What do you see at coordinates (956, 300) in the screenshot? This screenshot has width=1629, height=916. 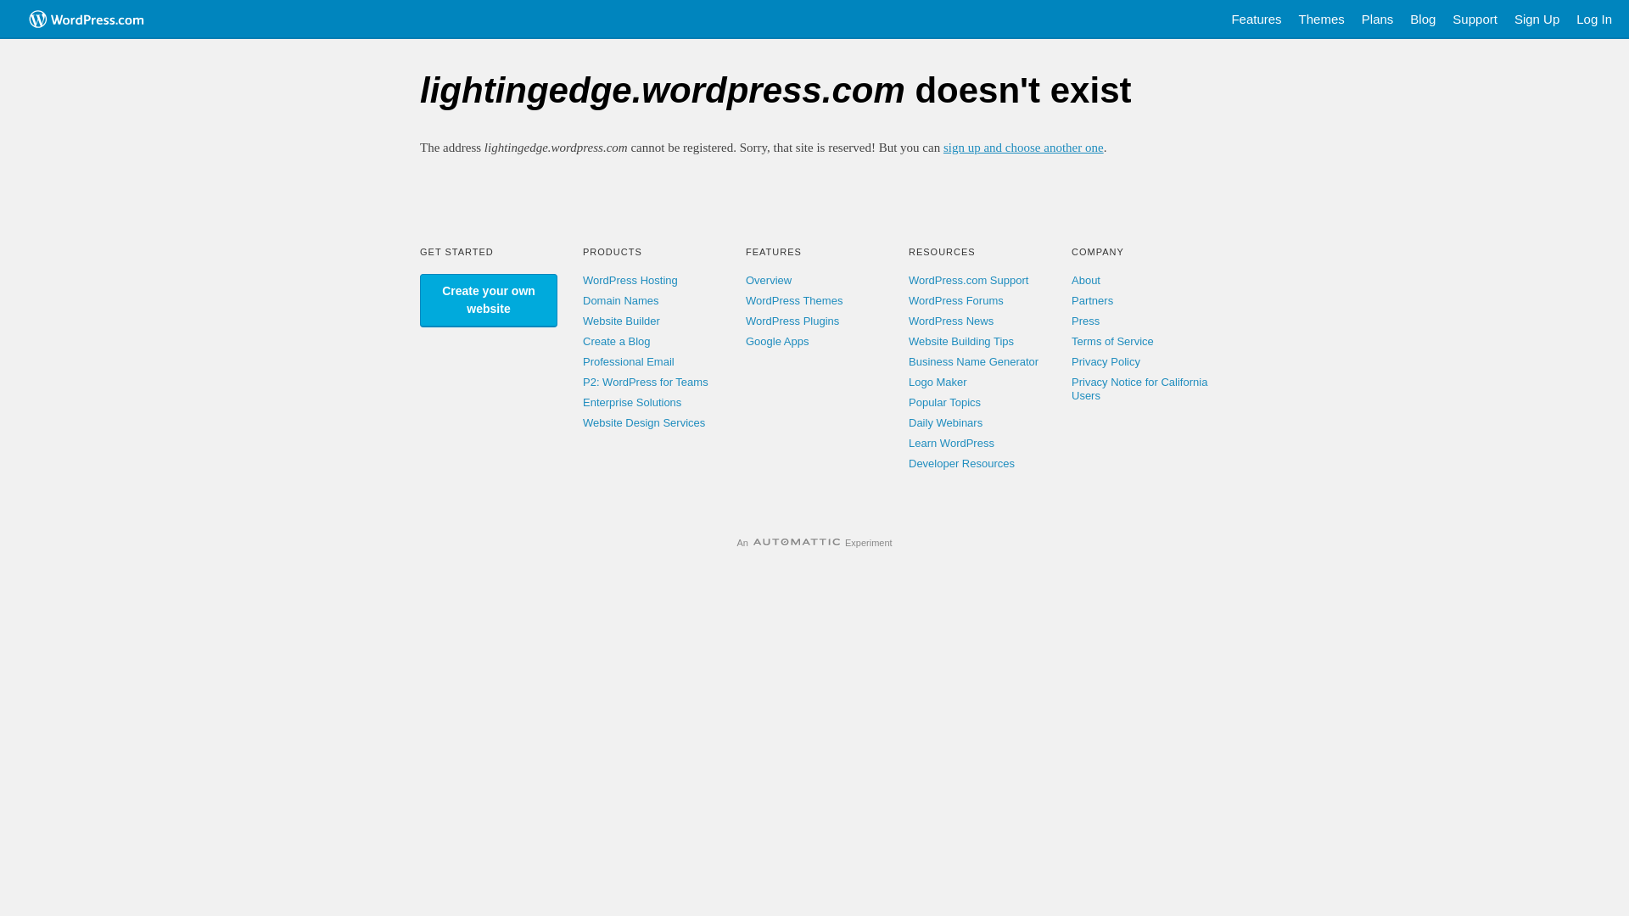 I see `WordPress Forums` at bounding box center [956, 300].